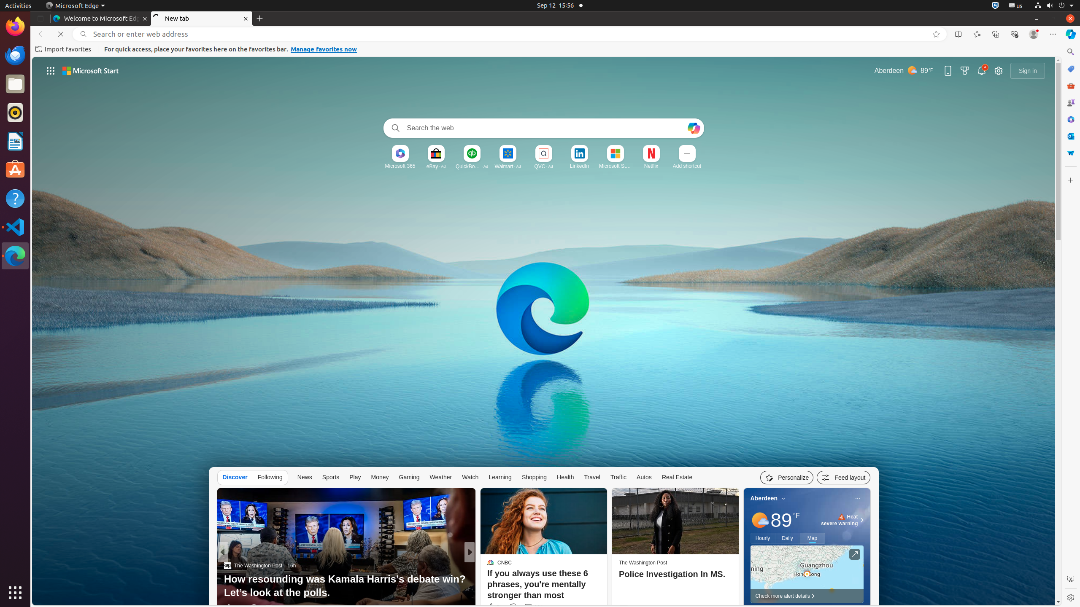 The height and width of the screenshot is (607, 1080). What do you see at coordinates (948, 71) in the screenshot?
I see `Click to open the link to download the Microsoft Start mobile app` at bounding box center [948, 71].